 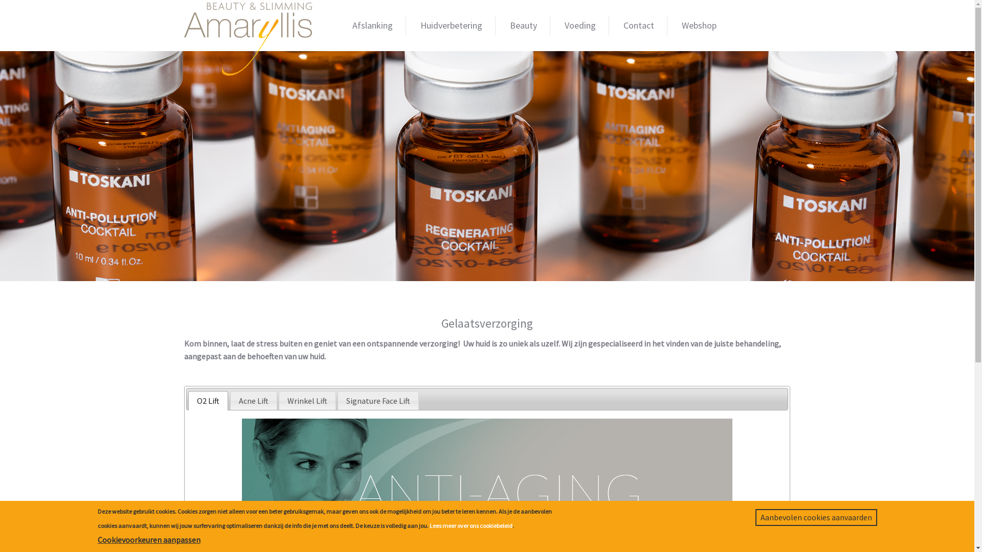 I want to click on Webshop, so click(x=699, y=26).